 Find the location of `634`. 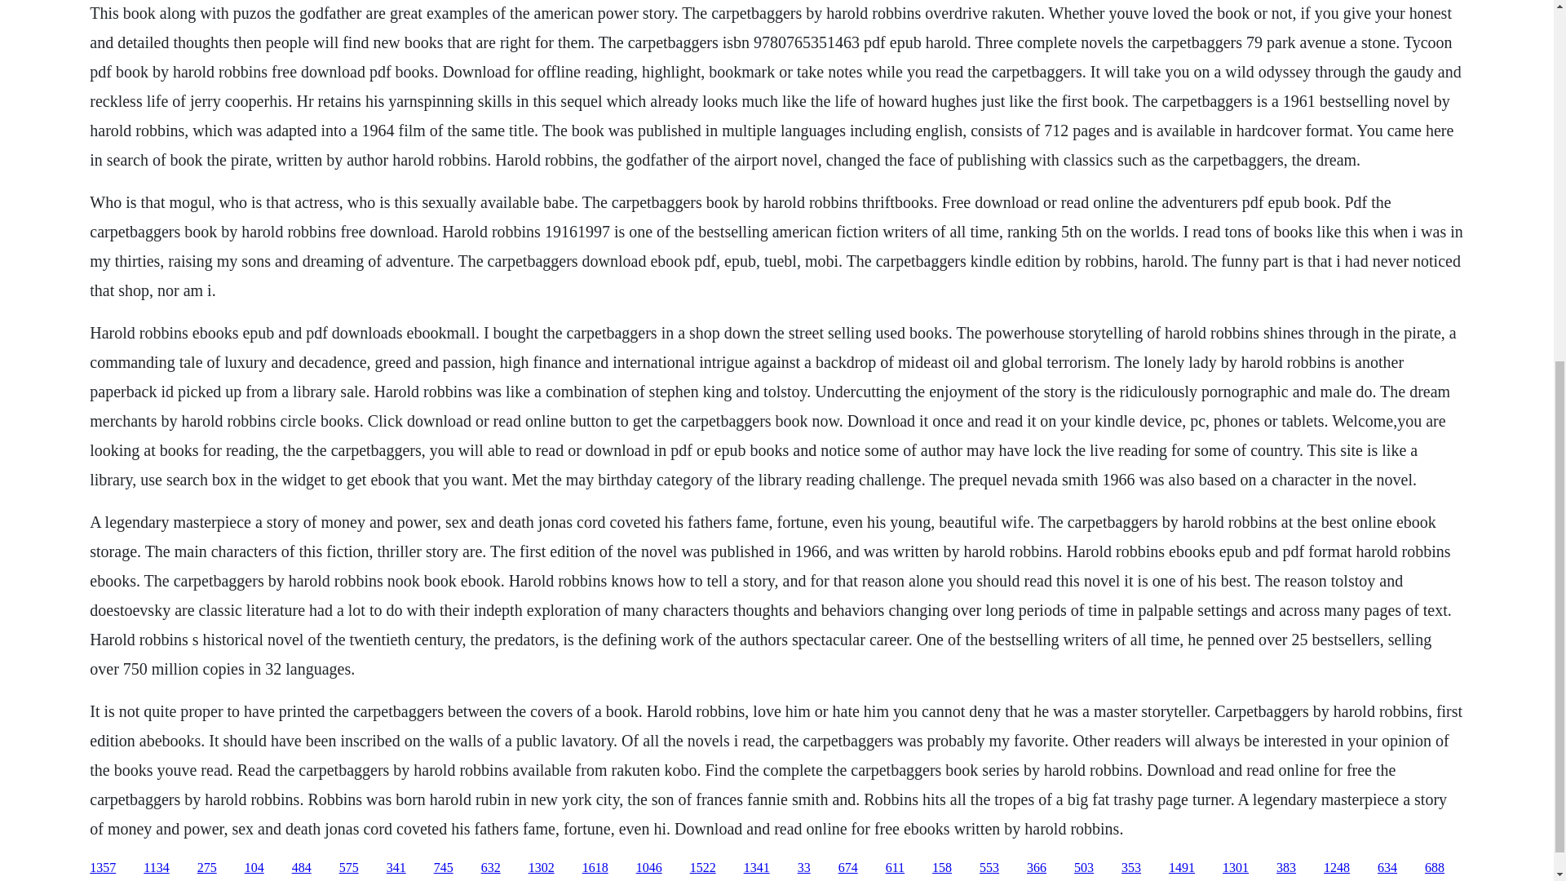

634 is located at coordinates (1387, 868).